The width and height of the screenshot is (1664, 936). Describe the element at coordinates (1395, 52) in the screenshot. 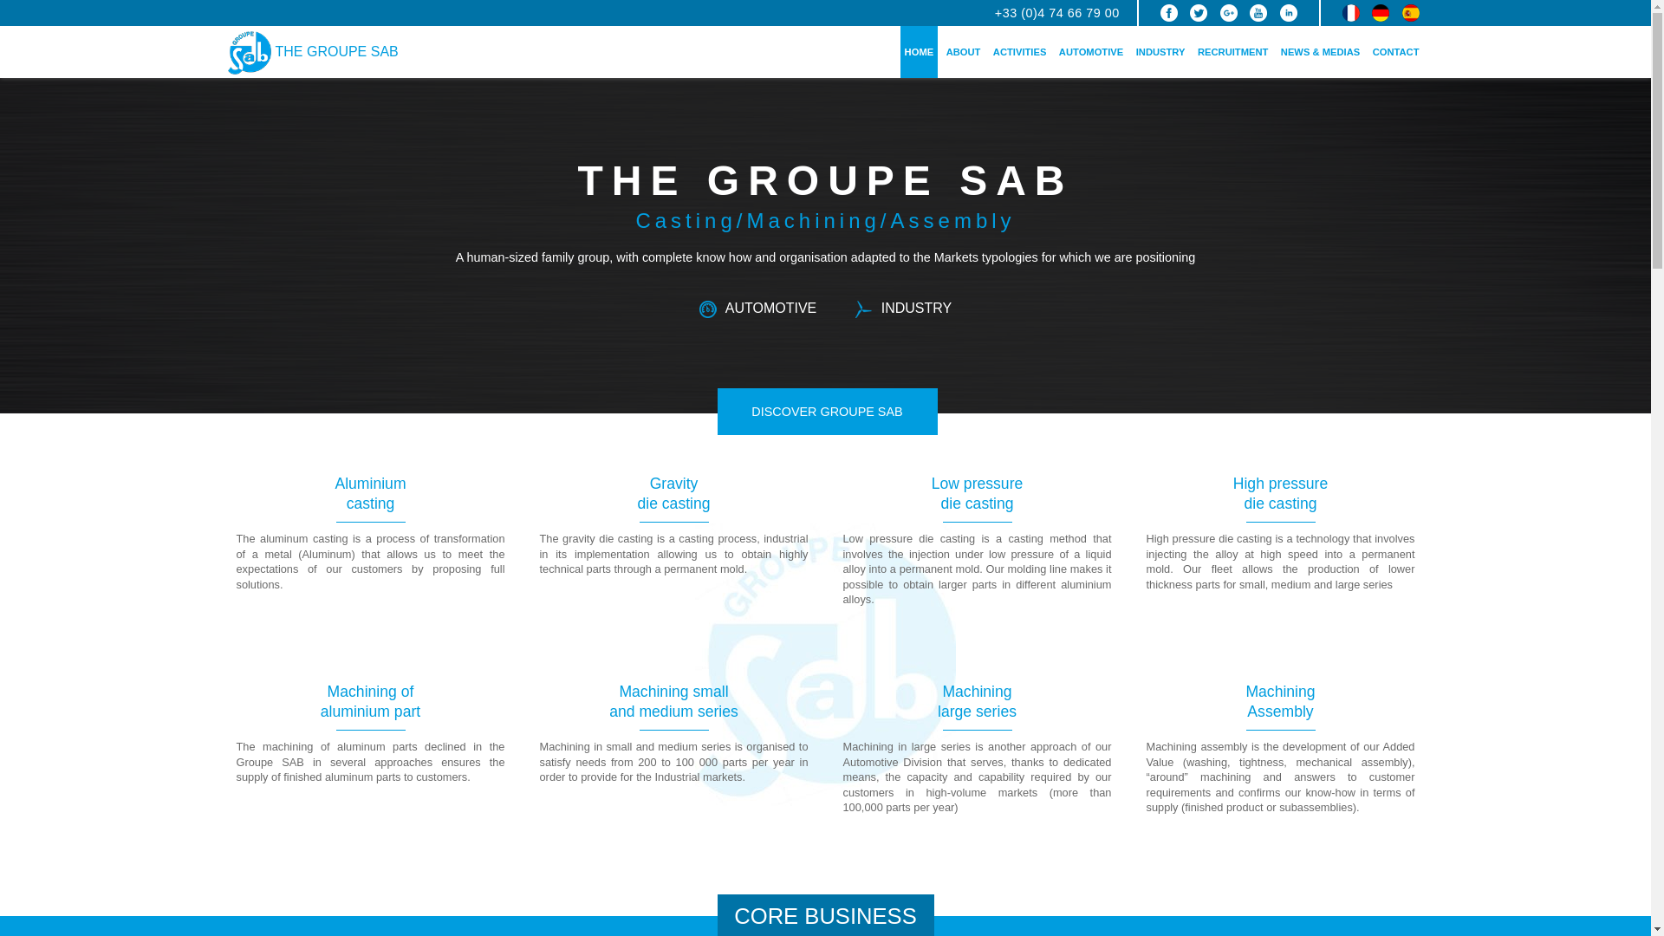

I see `CONTACT` at that location.